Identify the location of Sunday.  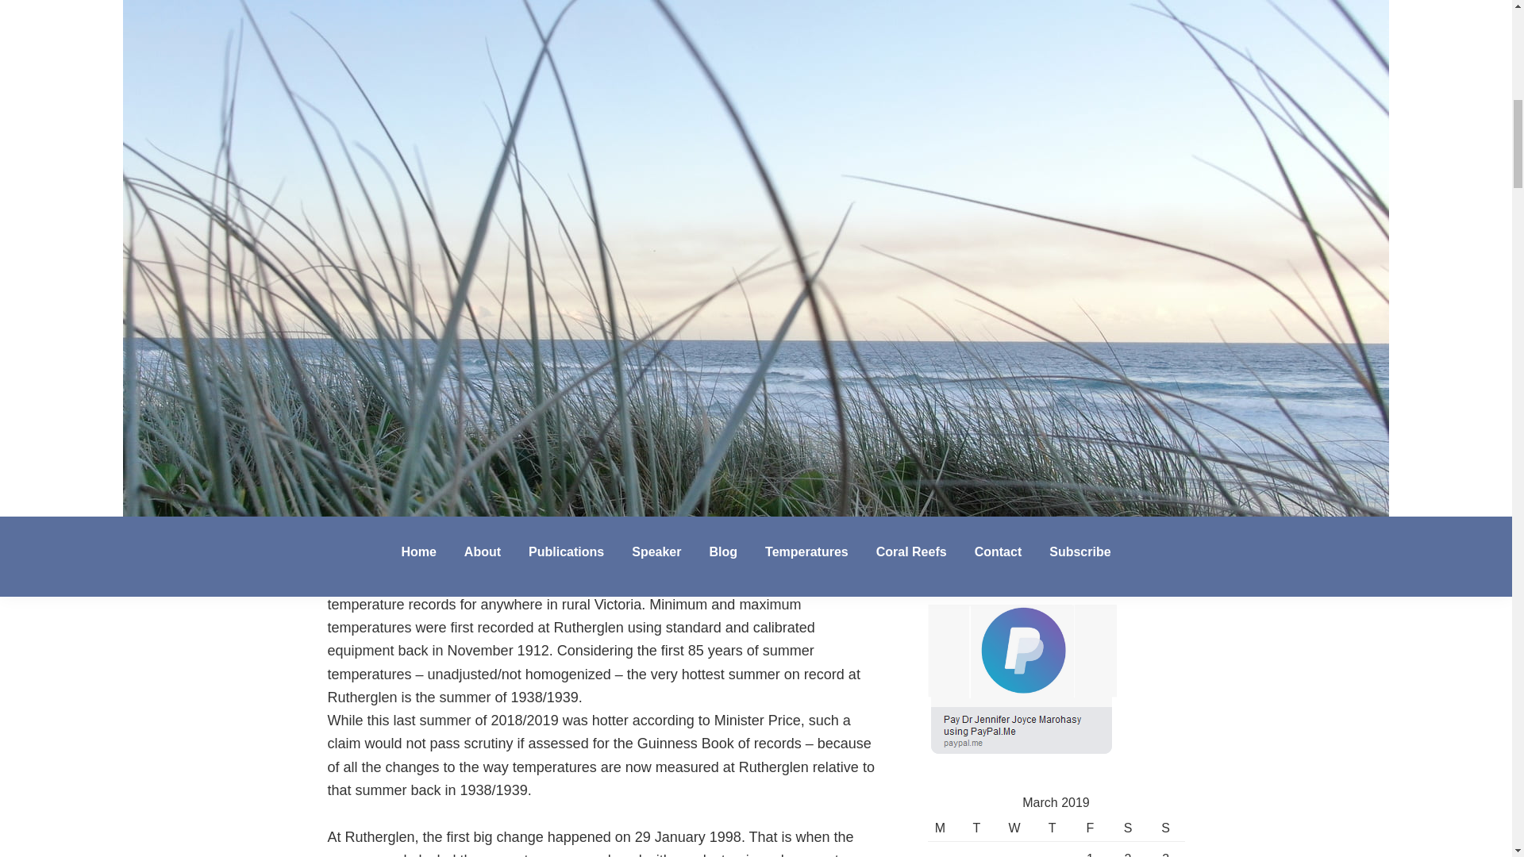
(1166, 828).